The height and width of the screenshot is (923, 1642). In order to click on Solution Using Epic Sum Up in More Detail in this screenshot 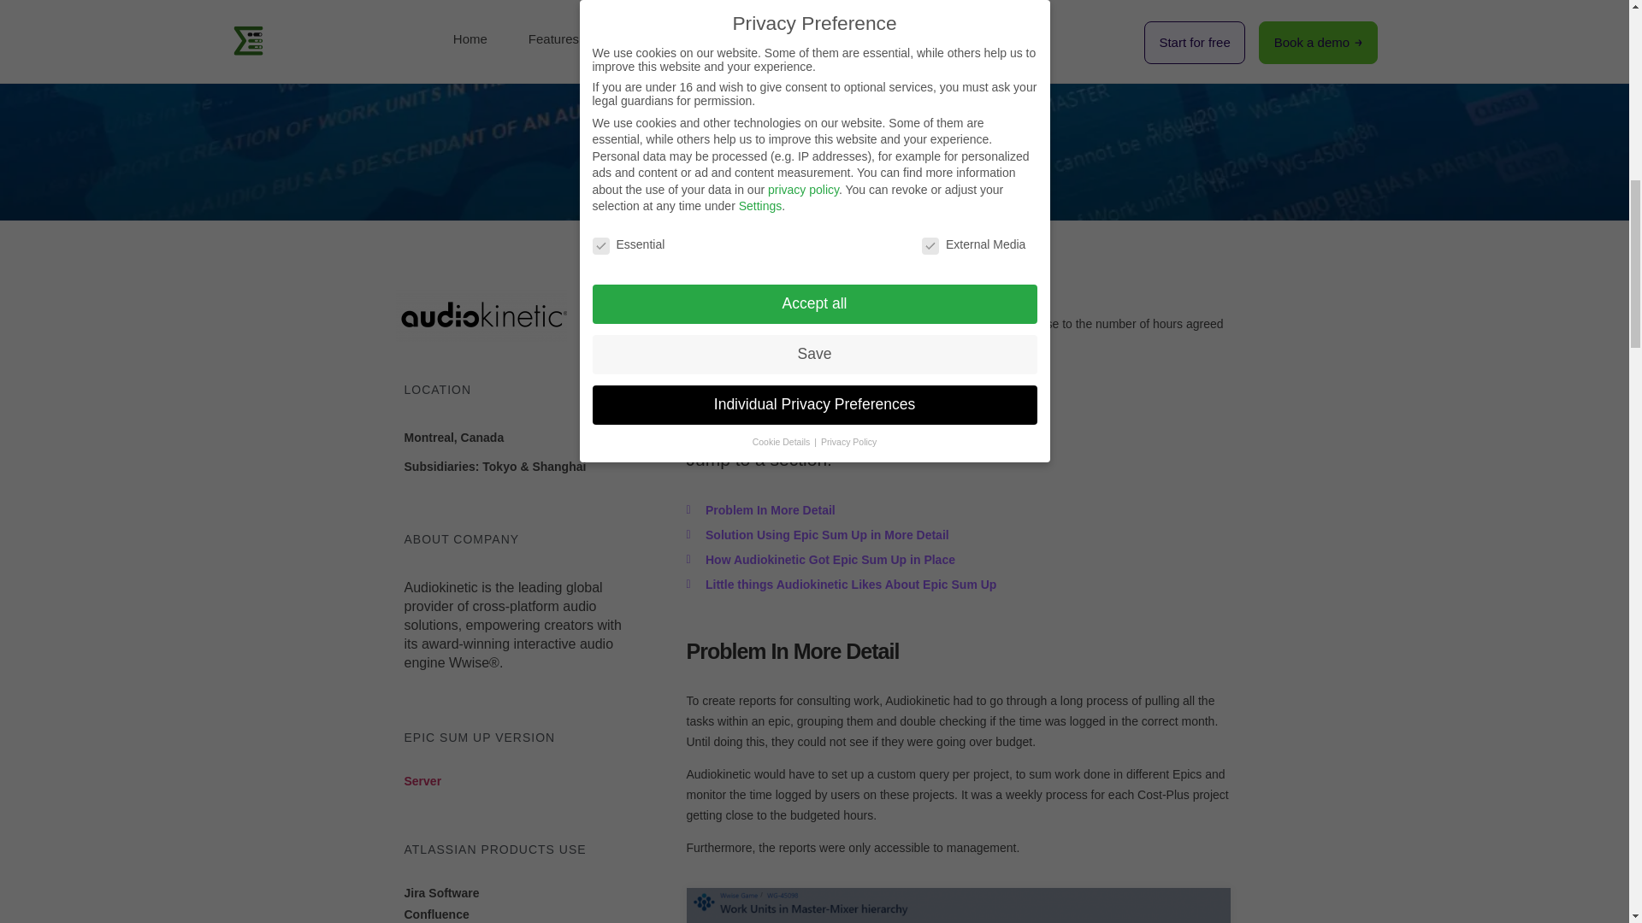, I will do `click(958, 535)`.